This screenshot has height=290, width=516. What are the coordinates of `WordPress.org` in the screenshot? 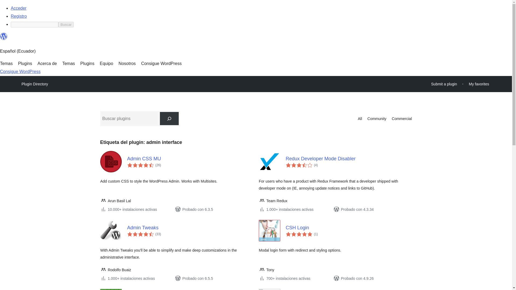 It's located at (4, 39).